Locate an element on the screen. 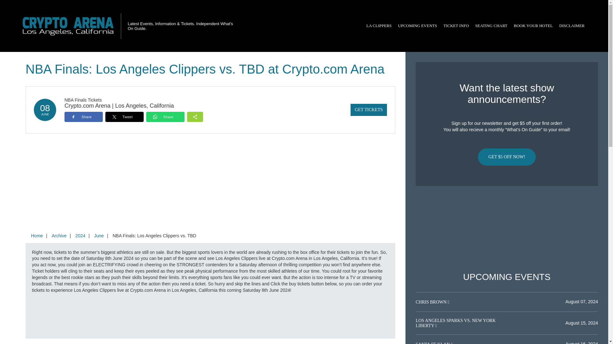 This screenshot has height=344, width=613. LOS ANGELES SPARKS VS. NEW YORK LIBERTY is located at coordinates (456, 323).